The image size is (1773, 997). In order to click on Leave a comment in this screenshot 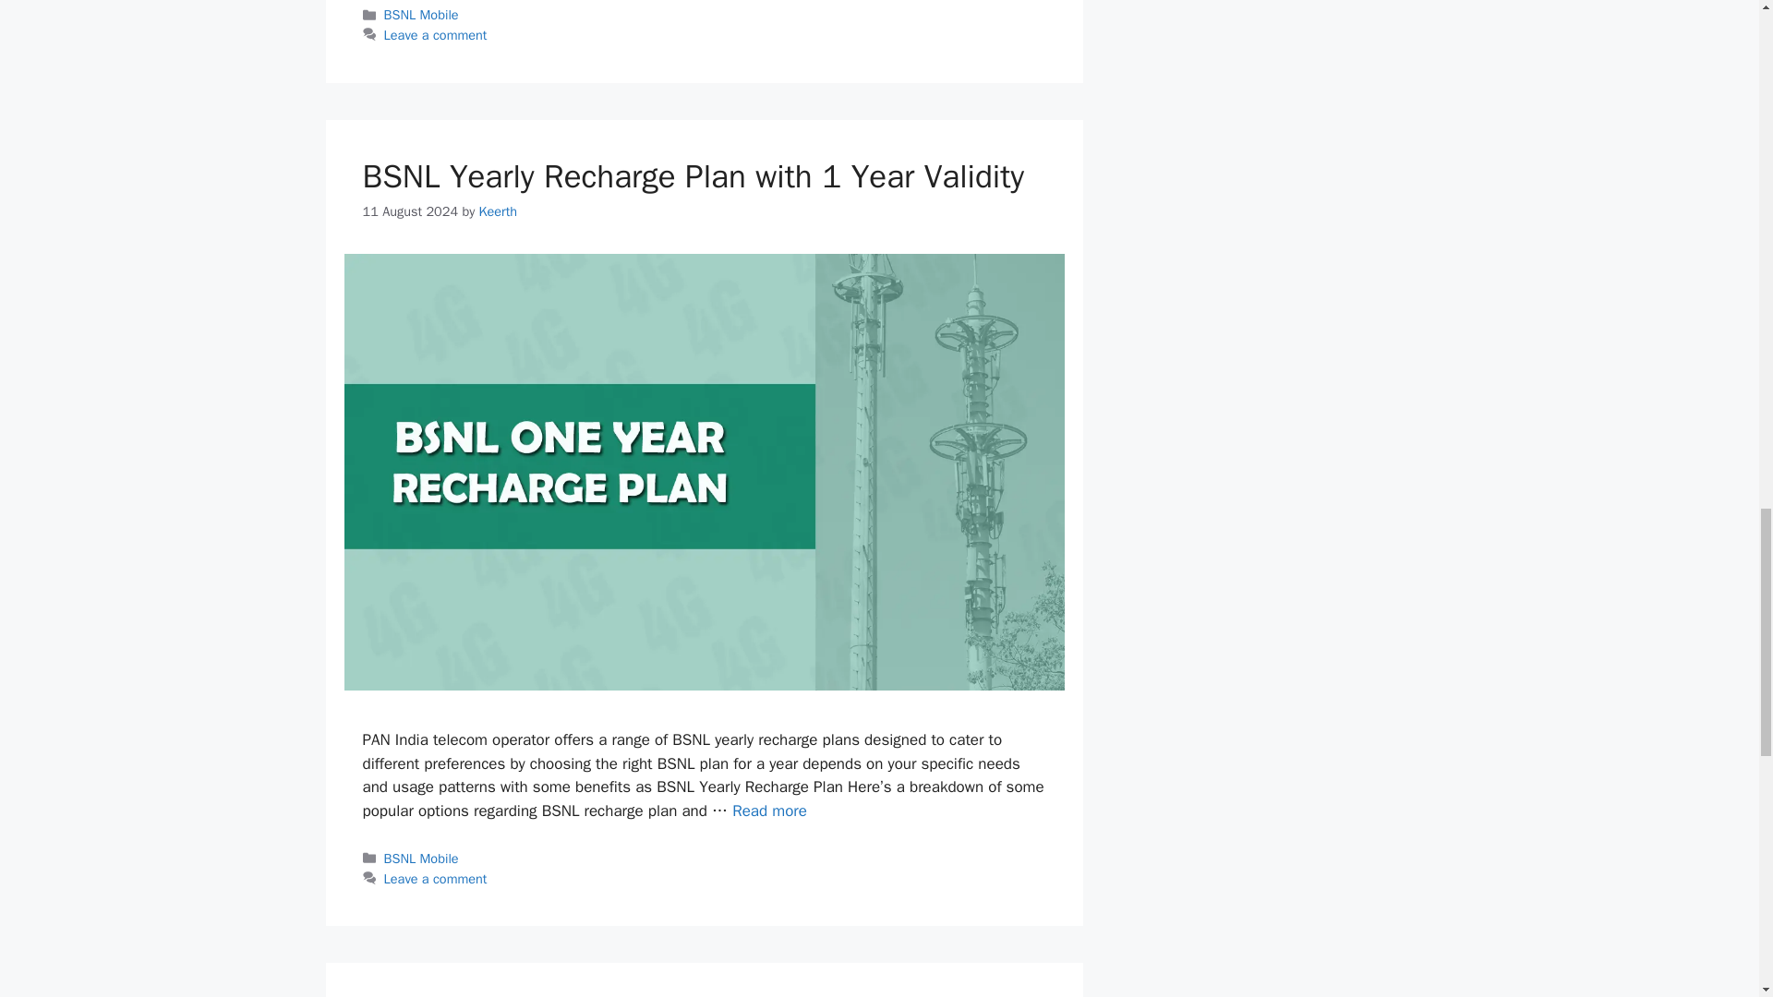, I will do `click(436, 35)`.